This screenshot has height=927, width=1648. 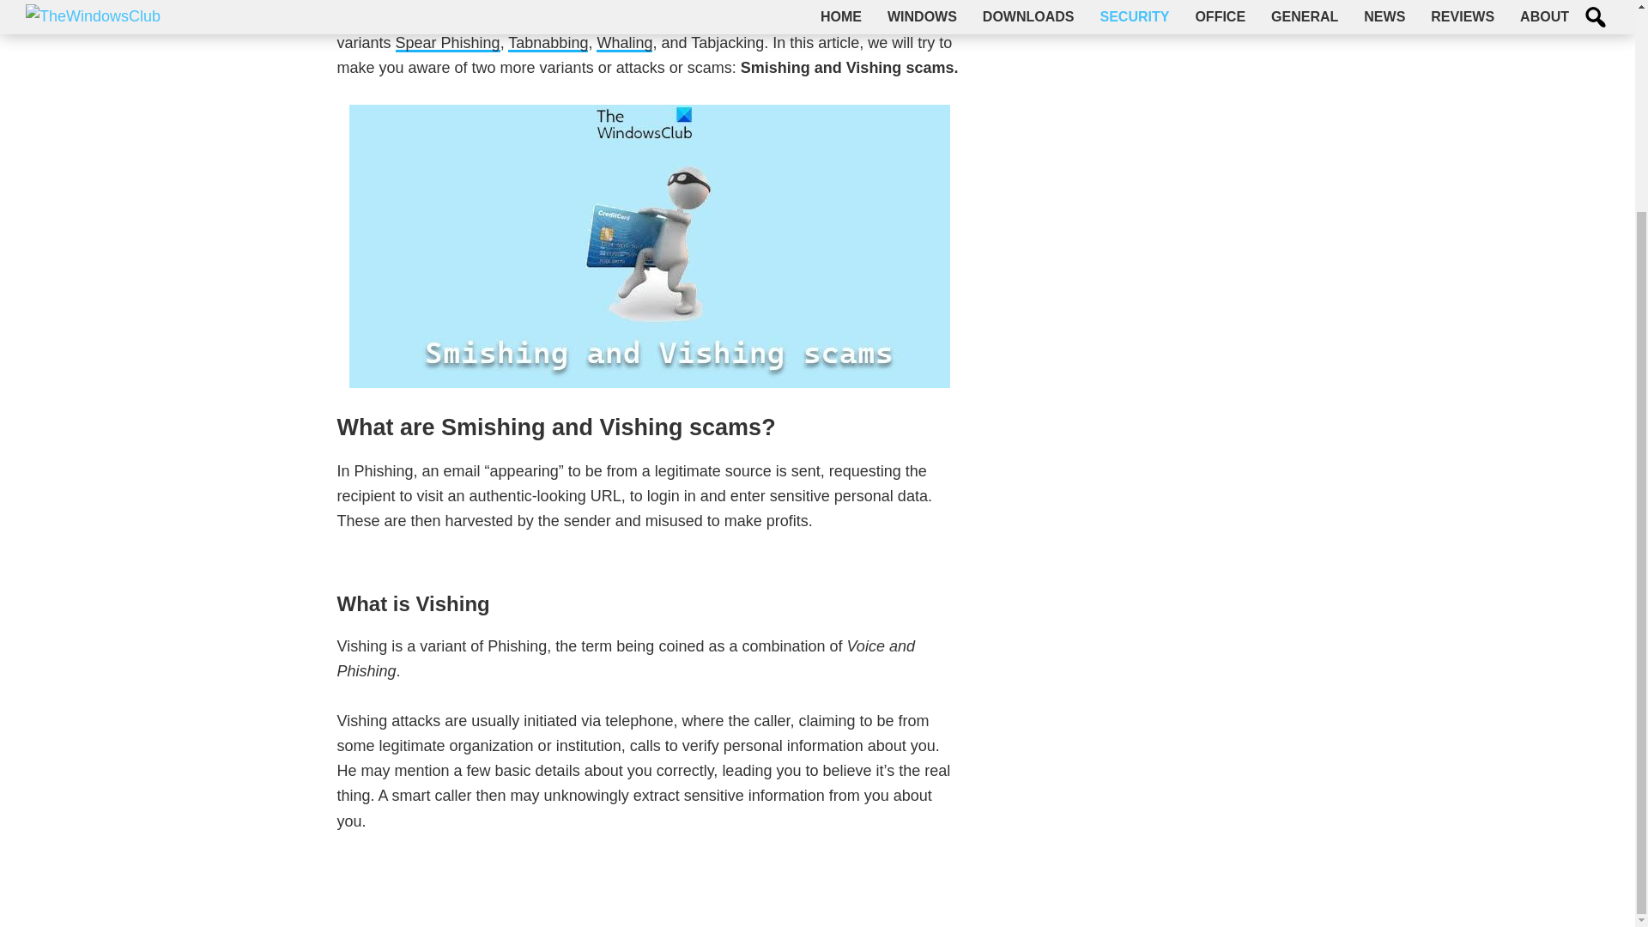 I want to click on Whaling, so click(x=625, y=43).